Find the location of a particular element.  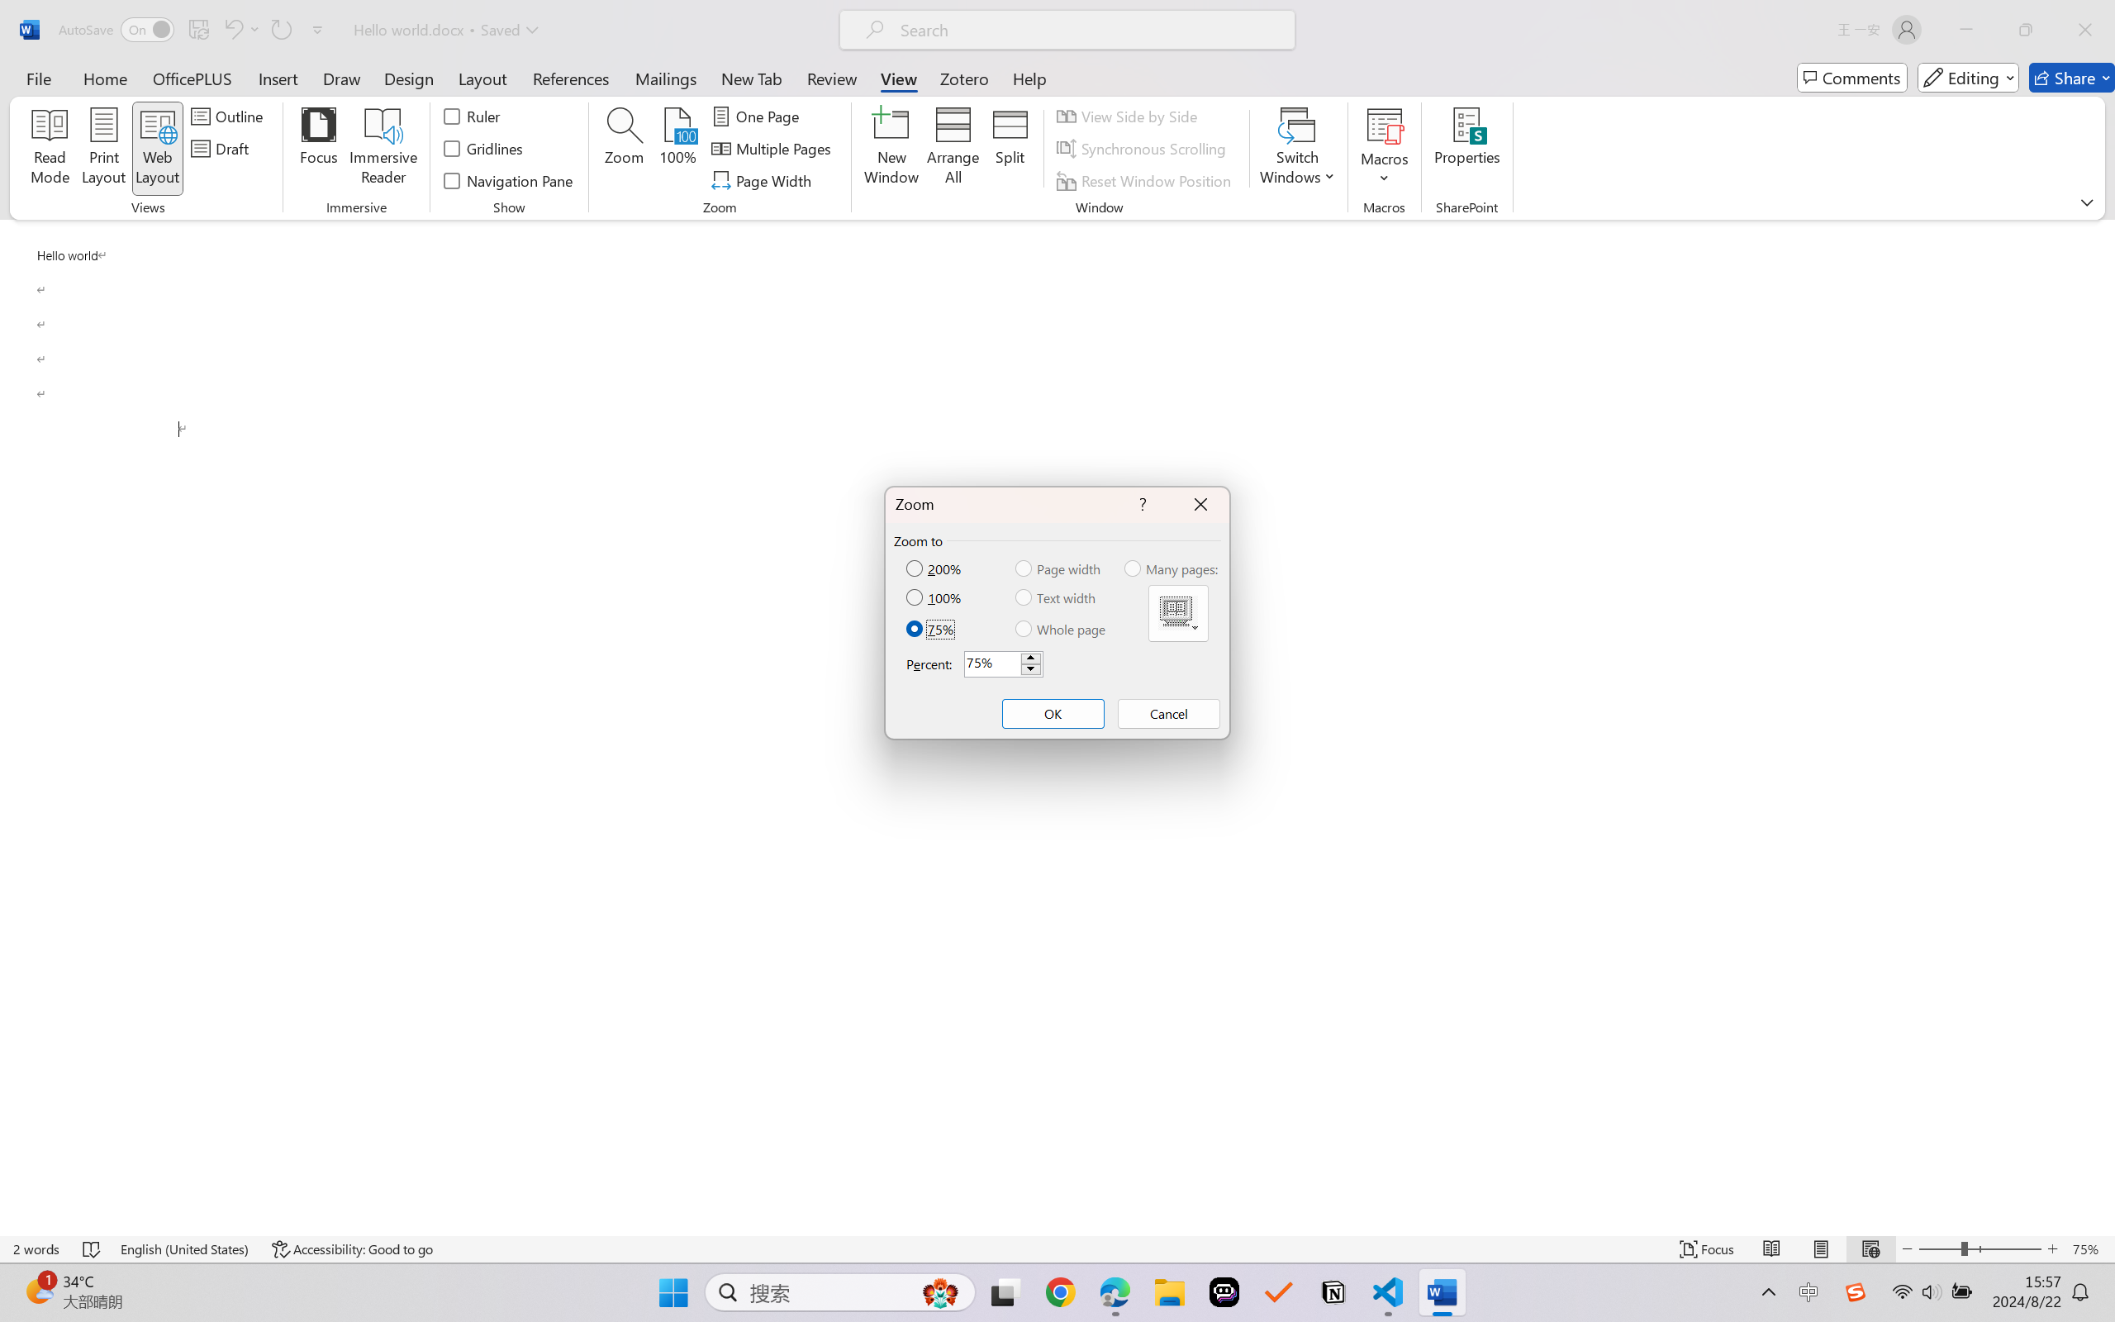

Many pages: is located at coordinates (1172, 568).